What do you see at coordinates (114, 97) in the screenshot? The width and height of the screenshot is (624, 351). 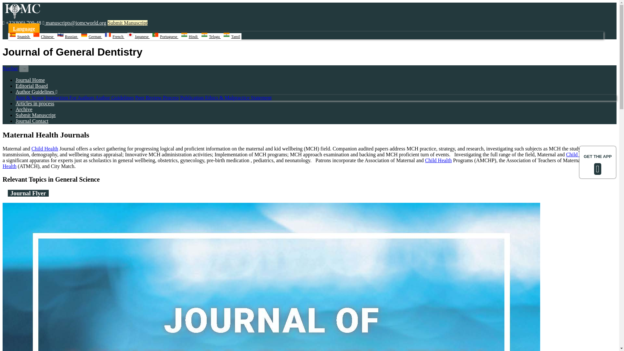 I see `Author Guidelines` at bounding box center [114, 97].